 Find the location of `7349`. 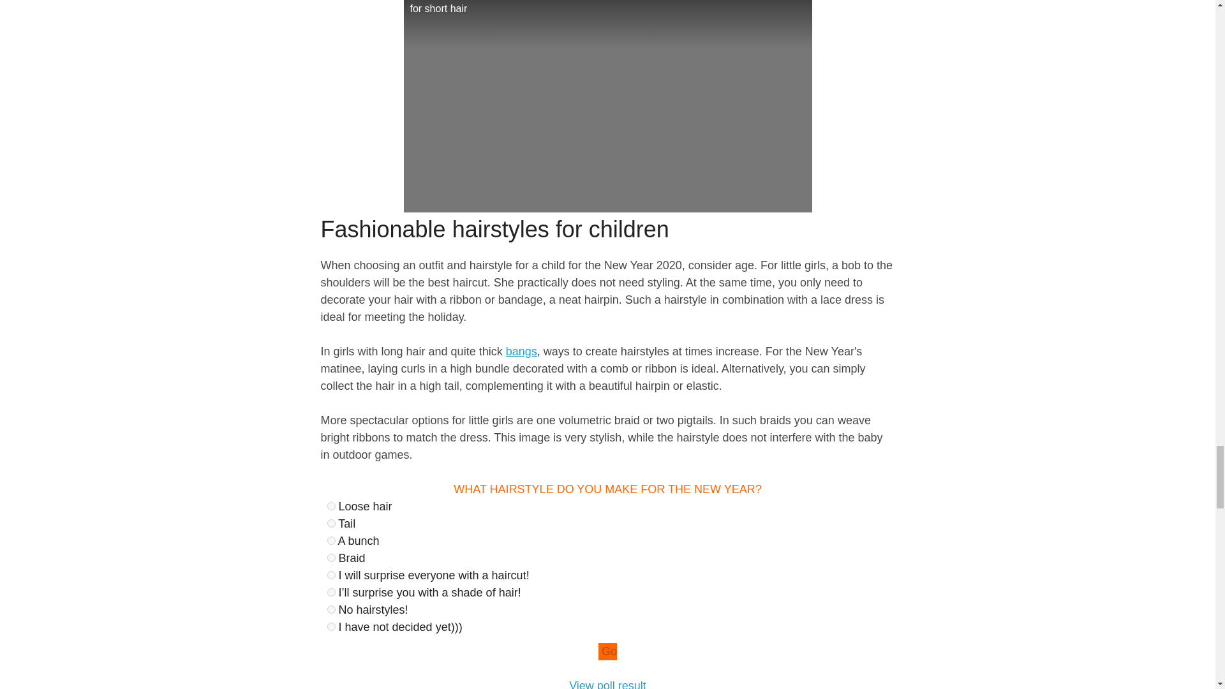

7349 is located at coordinates (330, 575).